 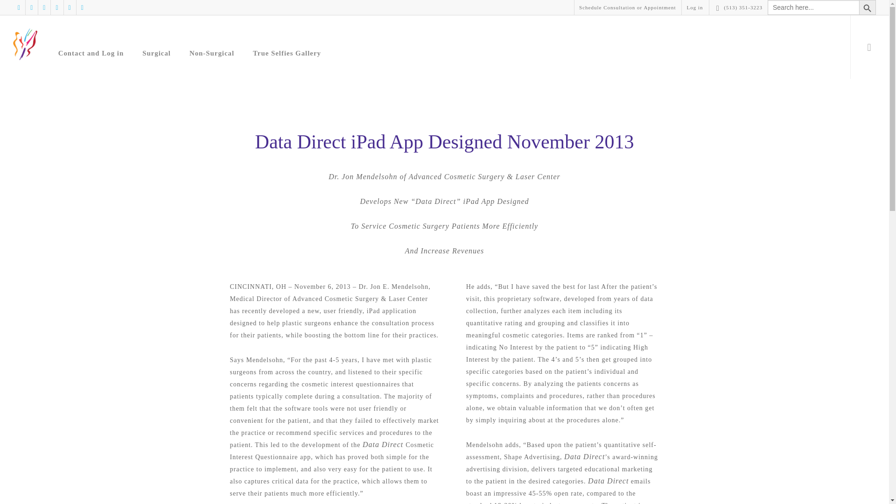 What do you see at coordinates (91, 53) in the screenshot?
I see `Contact and Log in` at bounding box center [91, 53].